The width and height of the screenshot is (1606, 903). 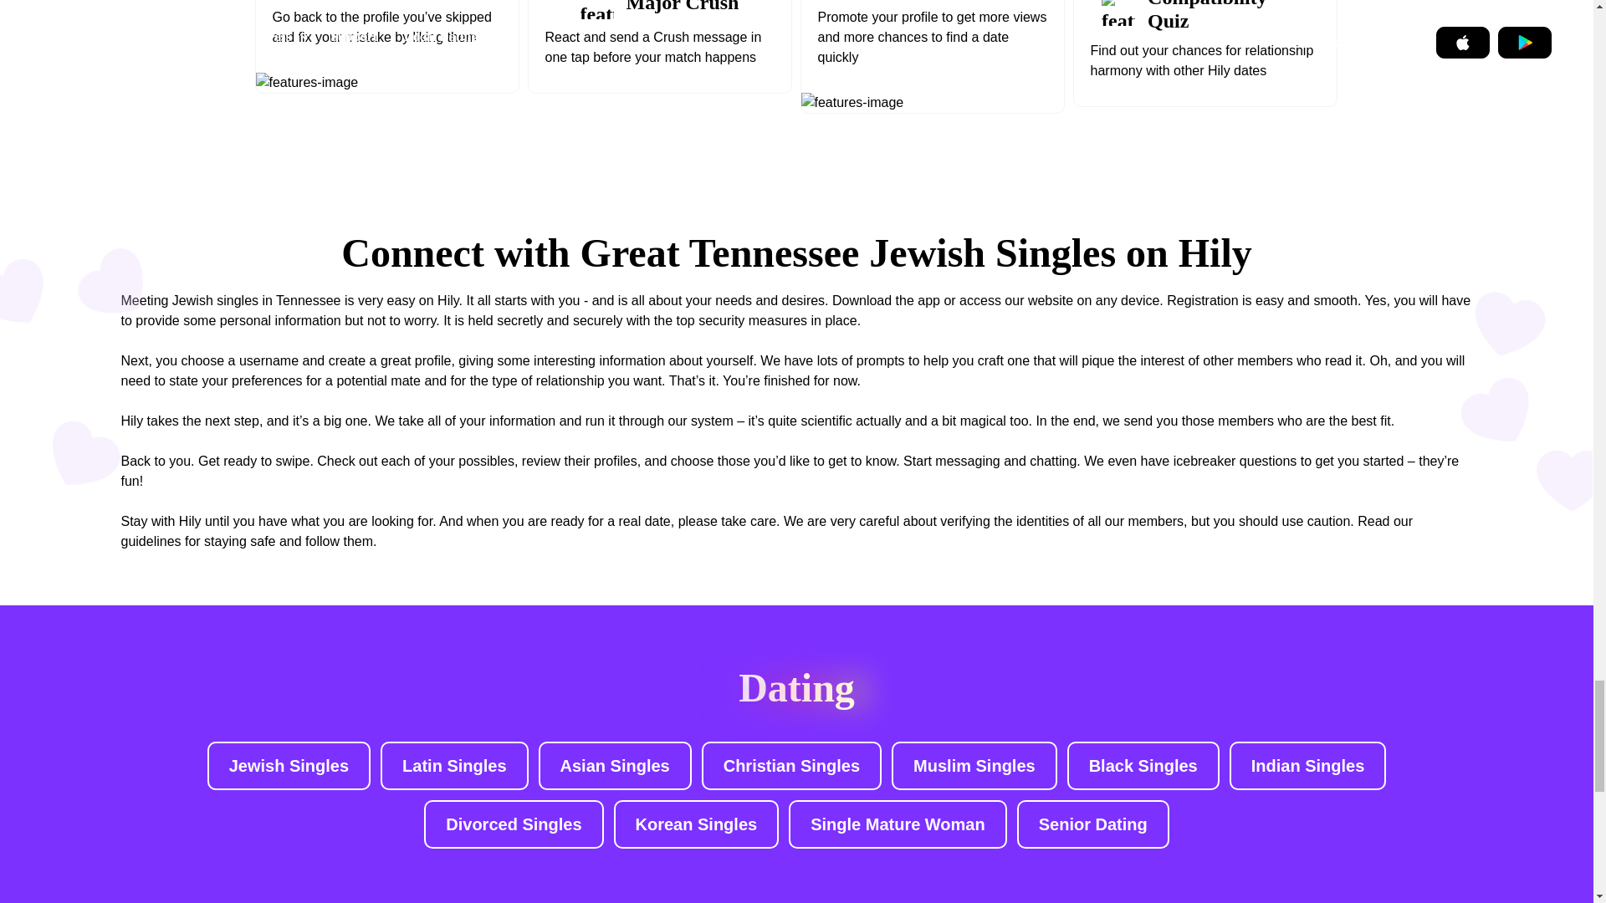 What do you see at coordinates (974, 766) in the screenshot?
I see `Muslim Singles` at bounding box center [974, 766].